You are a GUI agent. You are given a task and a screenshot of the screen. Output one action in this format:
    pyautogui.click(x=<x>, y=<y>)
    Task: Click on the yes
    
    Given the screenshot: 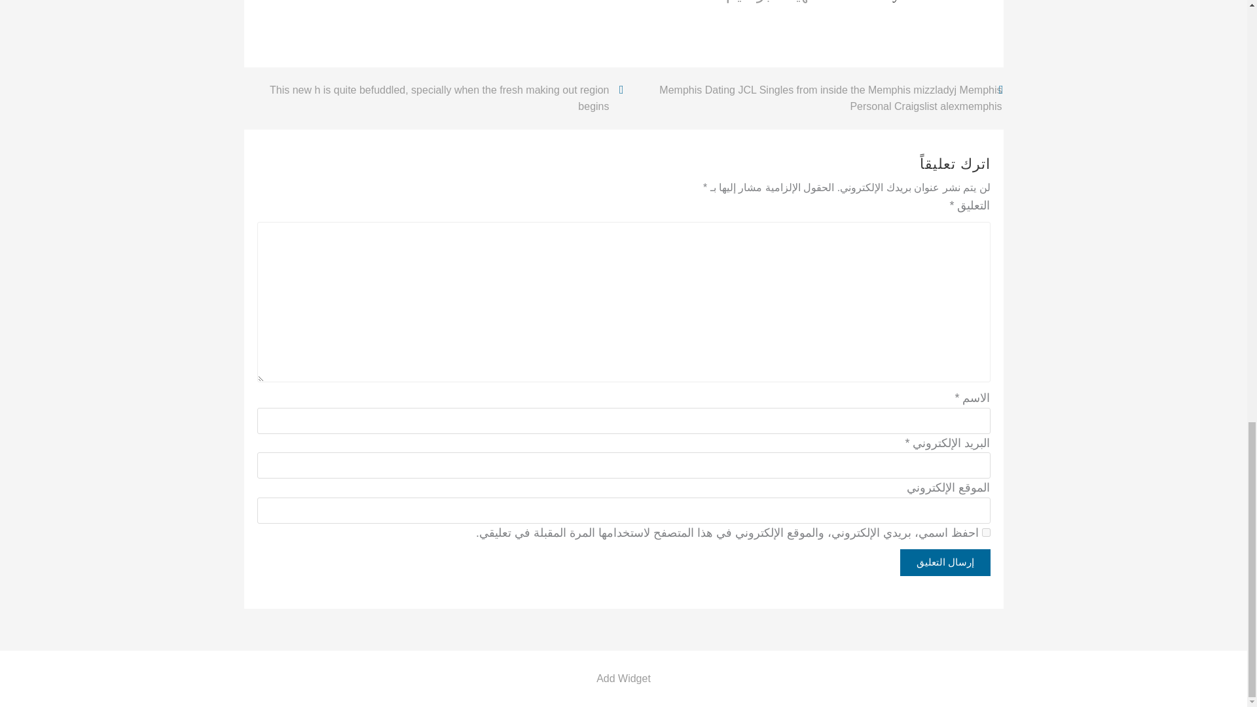 What is the action you would take?
    pyautogui.click(x=986, y=532)
    